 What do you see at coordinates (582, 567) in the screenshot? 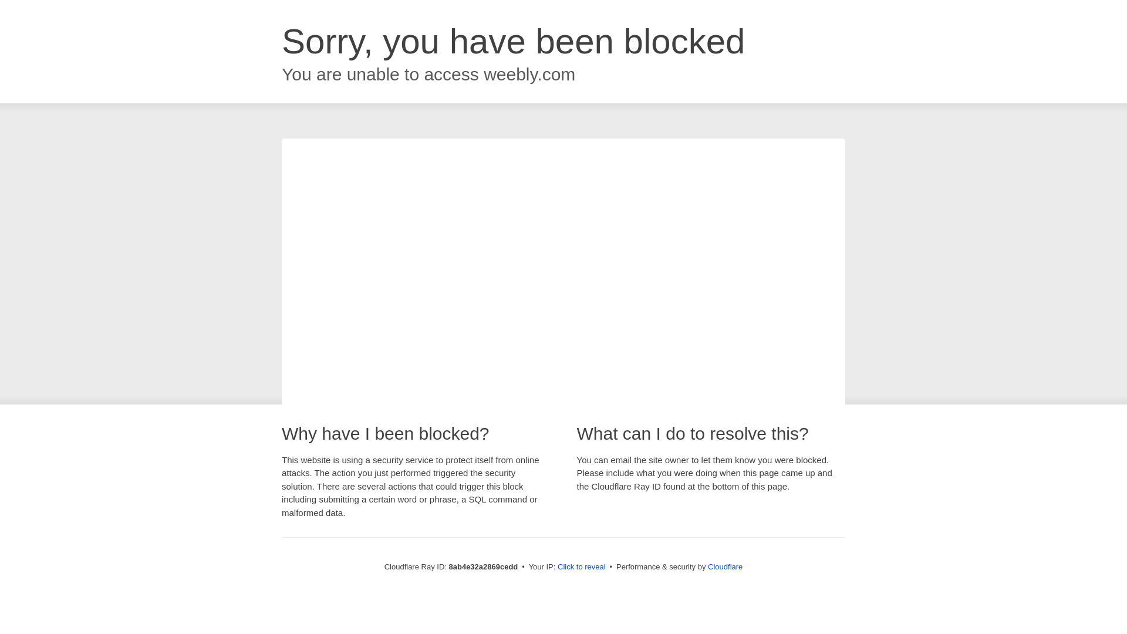
I see `Click to reveal` at bounding box center [582, 567].